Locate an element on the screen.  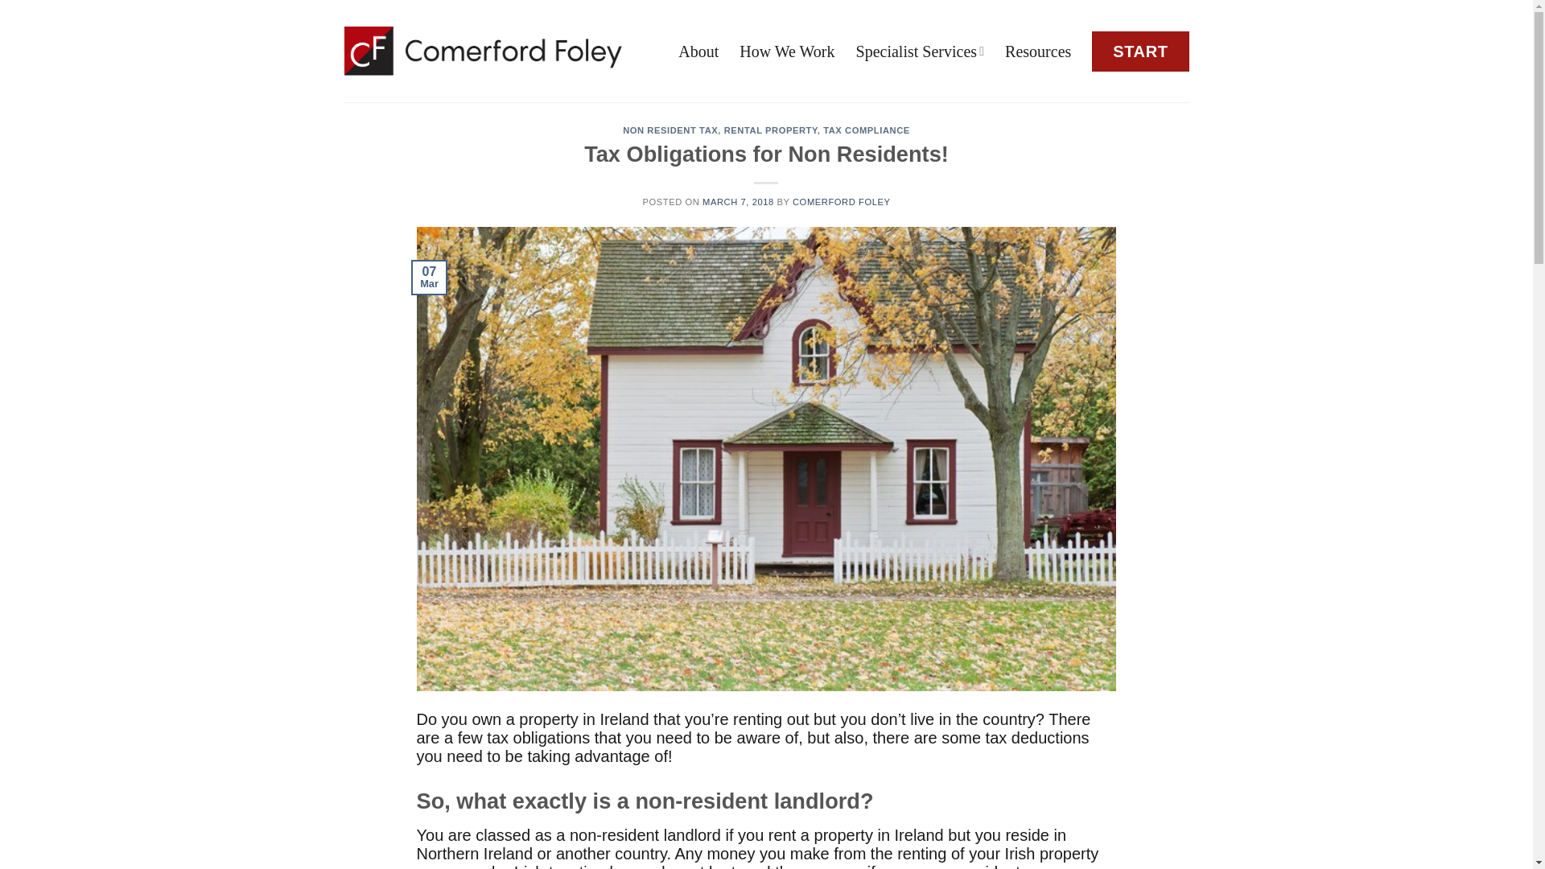
Resources is located at coordinates (1038, 51).